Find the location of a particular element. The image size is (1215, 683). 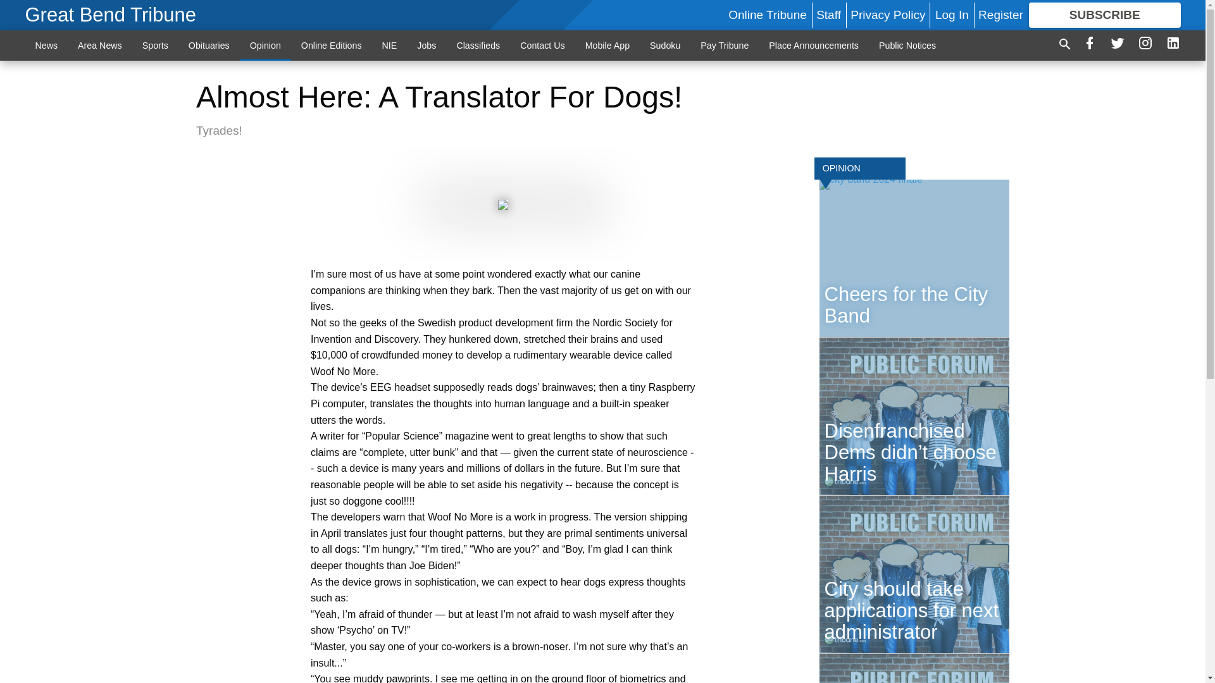

Mobile App is located at coordinates (607, 45).